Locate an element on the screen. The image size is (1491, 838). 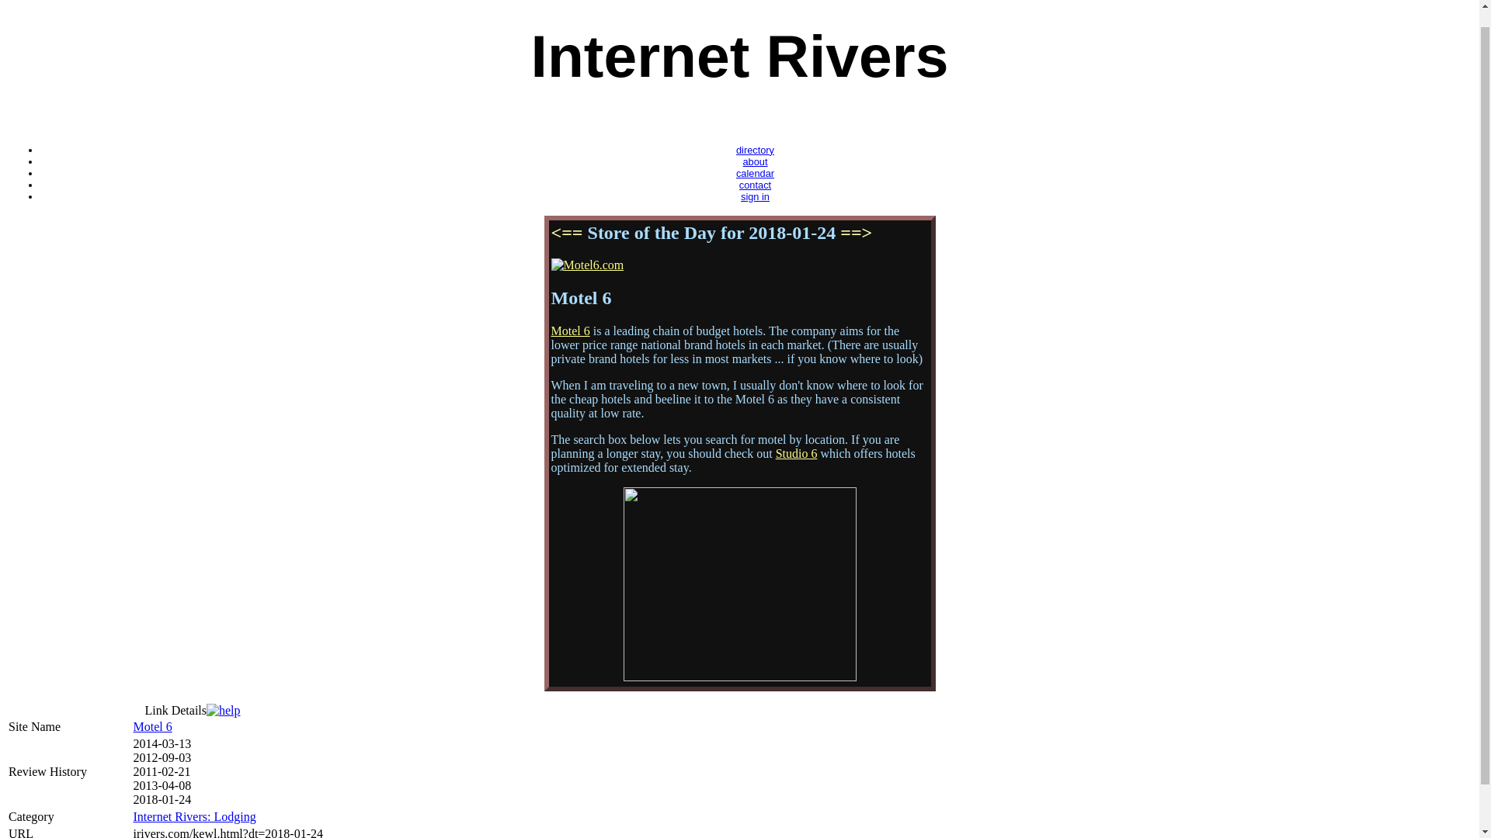
sign in is located at coordinates (755, 197).